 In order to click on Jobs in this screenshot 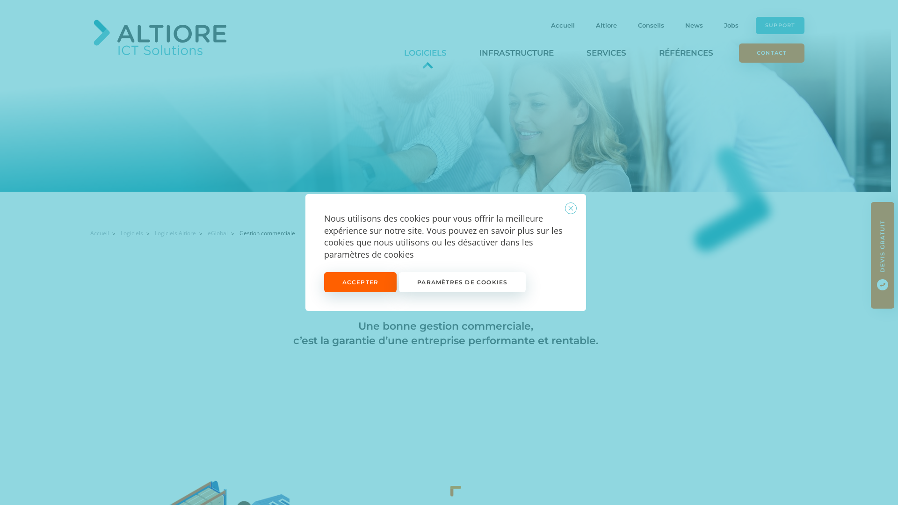, I will do `click(731, 25)`.